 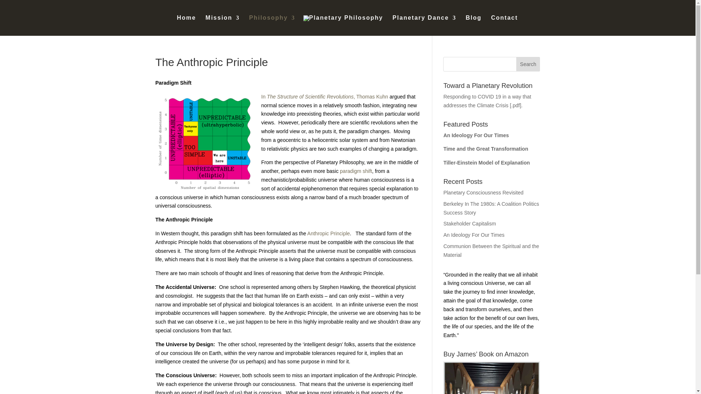 I want to click on Mission, so click(x=222, y=26).